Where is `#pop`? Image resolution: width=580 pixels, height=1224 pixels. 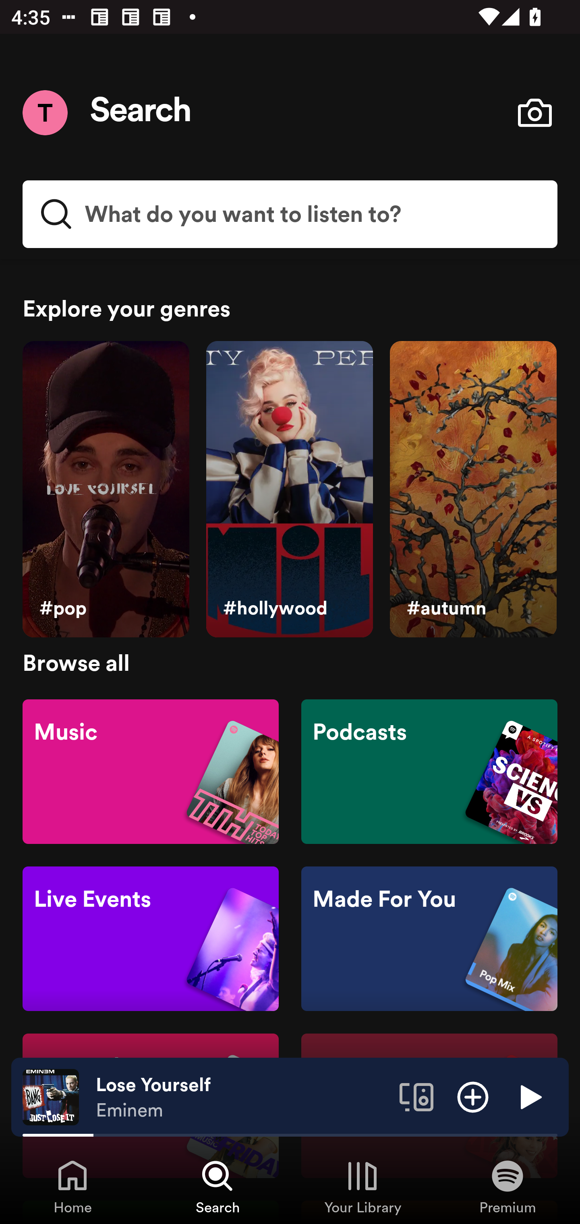
#pop is located at coordinates (106, 490).